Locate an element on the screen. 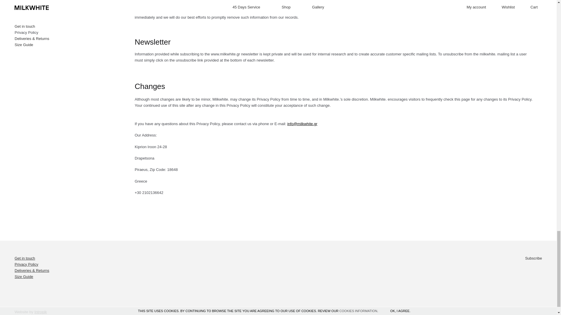  Size Guide is located at coordinates (24, 276).